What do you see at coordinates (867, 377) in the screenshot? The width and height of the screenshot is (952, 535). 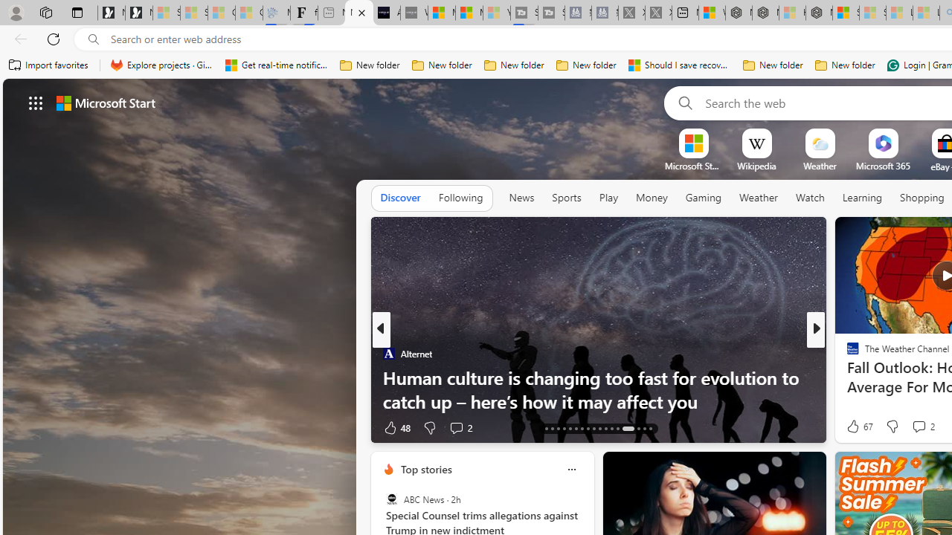 I see `Nordace.com` at bounding box center [867, 377].